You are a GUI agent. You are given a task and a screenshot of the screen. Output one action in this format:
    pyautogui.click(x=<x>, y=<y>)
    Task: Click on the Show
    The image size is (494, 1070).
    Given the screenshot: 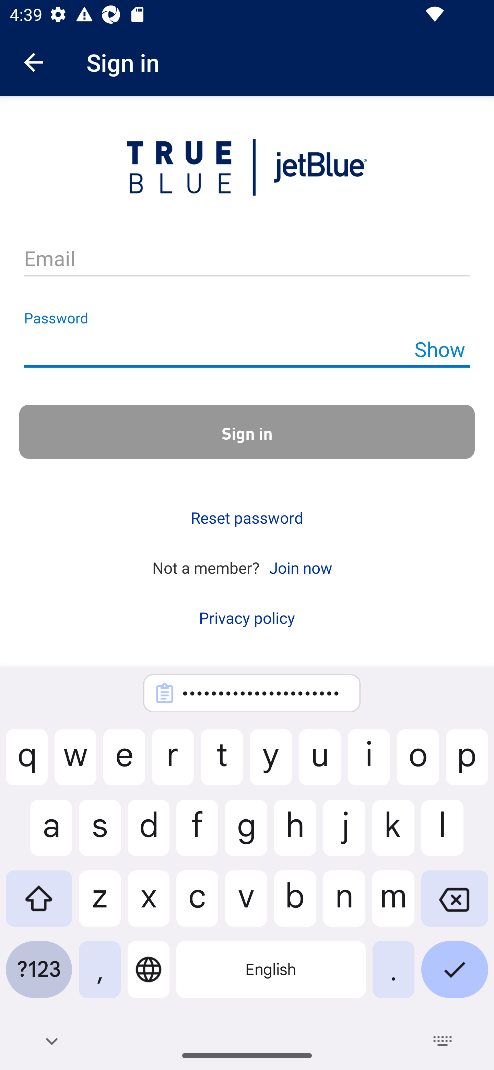 What is the action you would take?
    pyautogui.click(x=439, y=348)
    